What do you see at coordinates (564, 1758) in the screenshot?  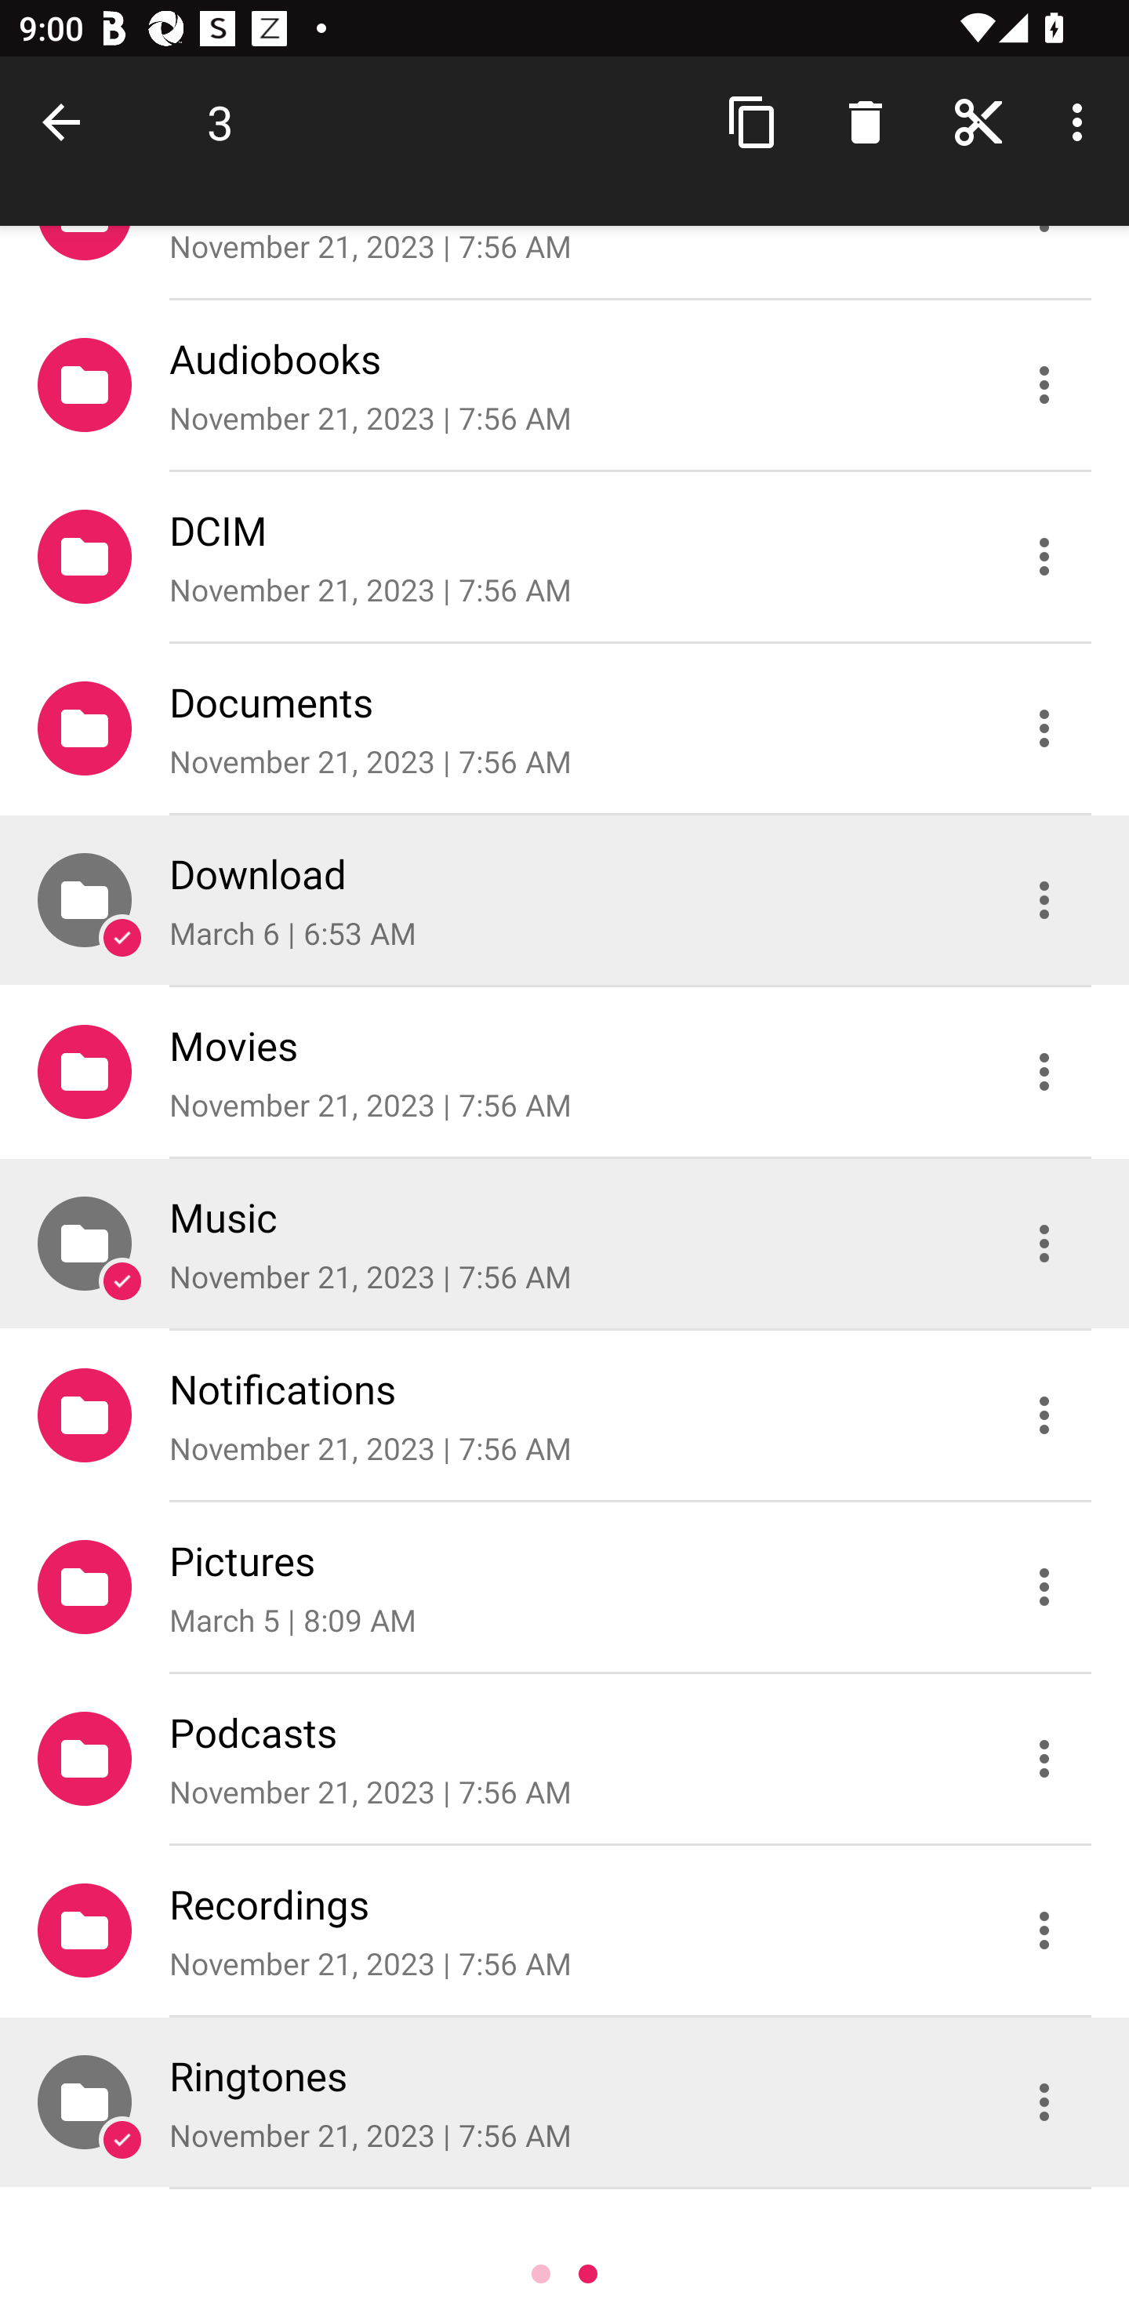 I see `Podcasts November 21, 2023 | 7:56 AM` at bounding box center [564, 1758].